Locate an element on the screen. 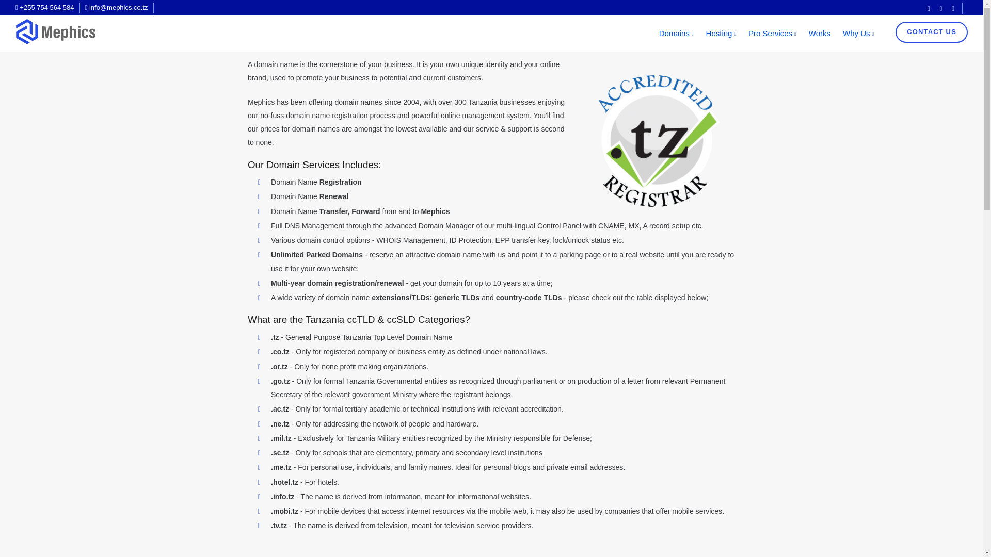 This screenshot has width=991, height=557. CONTACT US is located at coordinates (930, 34).